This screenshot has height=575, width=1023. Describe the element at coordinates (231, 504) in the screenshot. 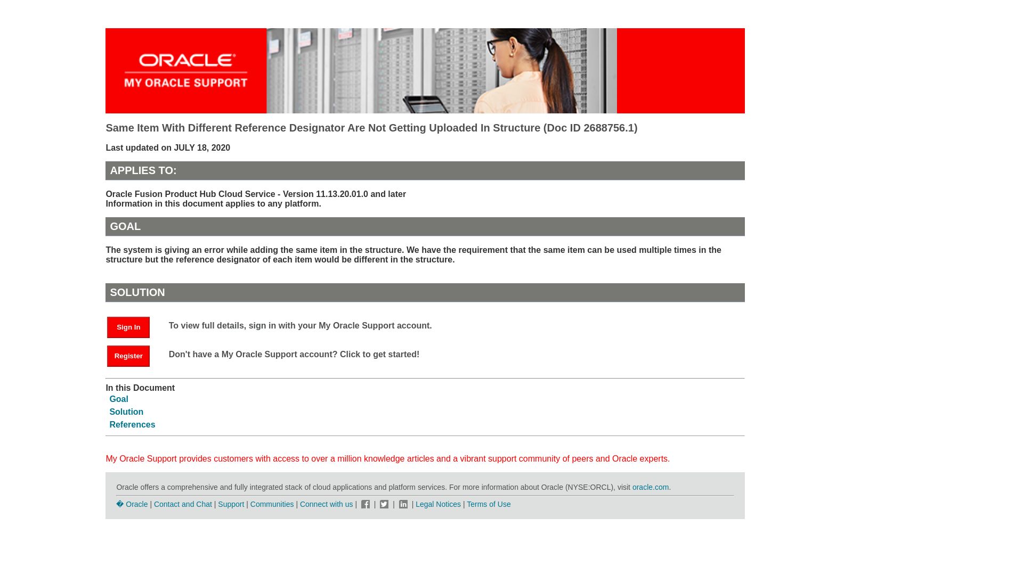

I see `Support` at that location.